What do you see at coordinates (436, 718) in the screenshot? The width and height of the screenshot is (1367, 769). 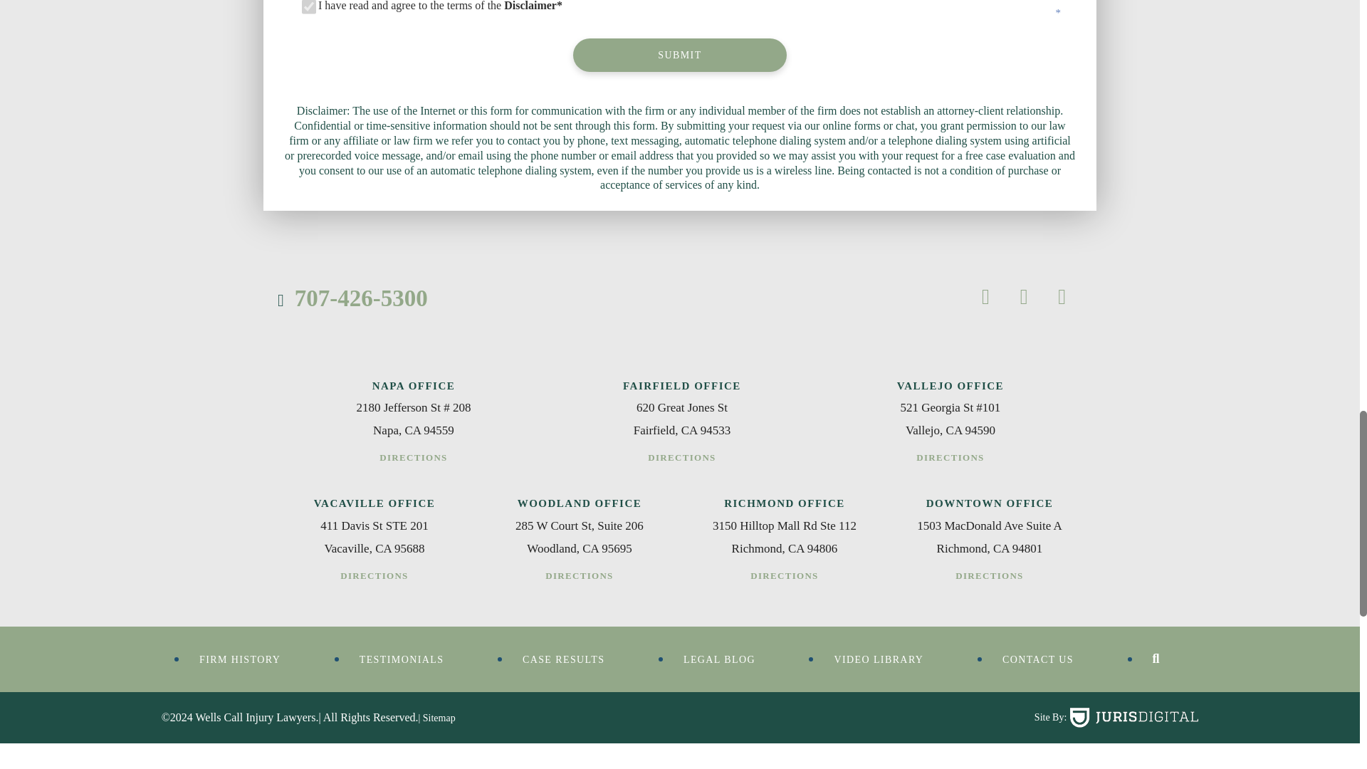 I see `Wells Call Injury Lawyers's sitemap` at bounding box center [436, 718].